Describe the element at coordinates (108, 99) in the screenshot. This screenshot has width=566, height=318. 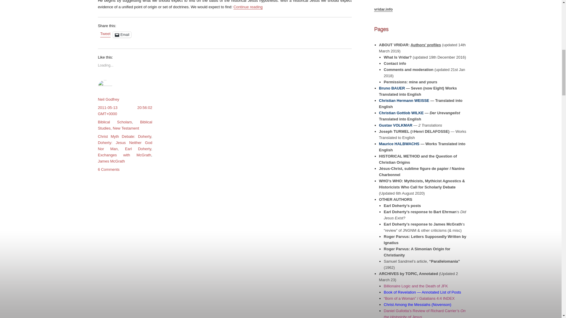
I see `Neil Godfrey` at that location.